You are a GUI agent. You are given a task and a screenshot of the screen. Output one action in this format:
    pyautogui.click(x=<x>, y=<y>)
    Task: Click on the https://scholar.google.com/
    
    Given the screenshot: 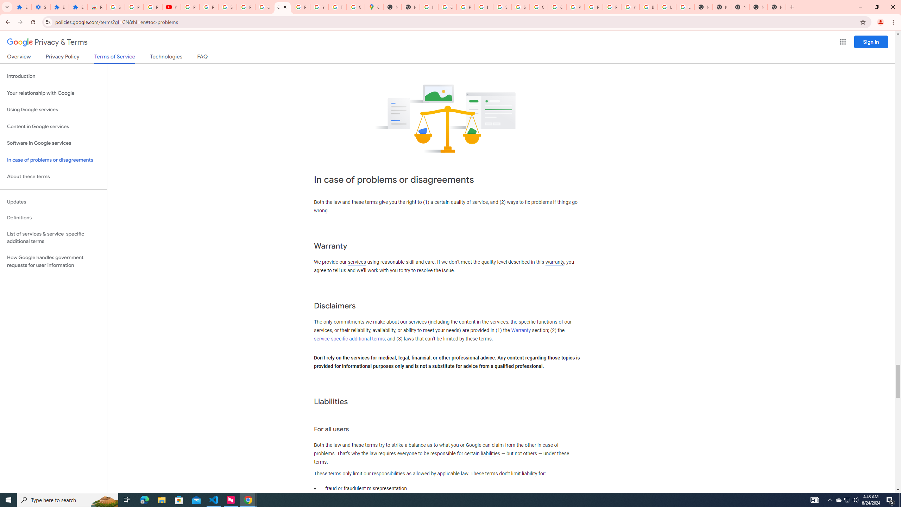 What is the action you would take?
    pyautogui.click(x=484, y=7)
    